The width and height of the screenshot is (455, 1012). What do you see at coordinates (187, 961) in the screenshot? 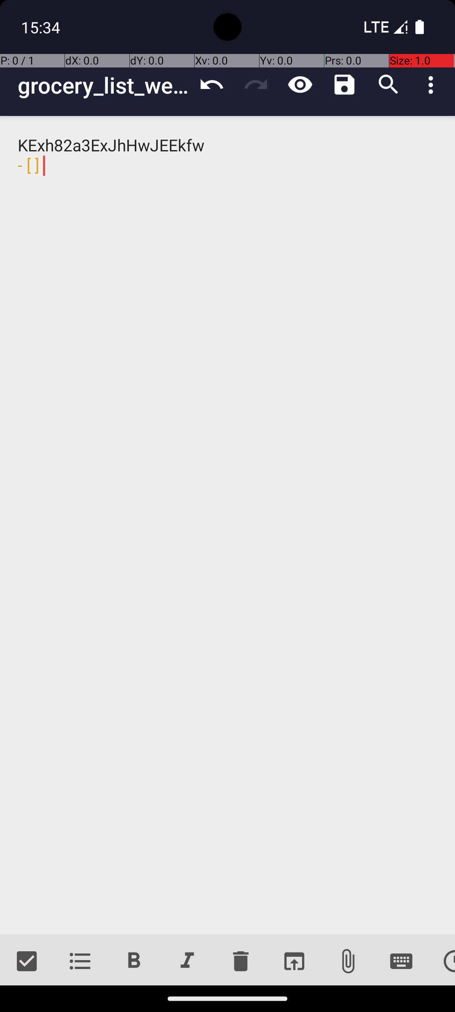
I see `Italic` at bounding box center [187, 961].